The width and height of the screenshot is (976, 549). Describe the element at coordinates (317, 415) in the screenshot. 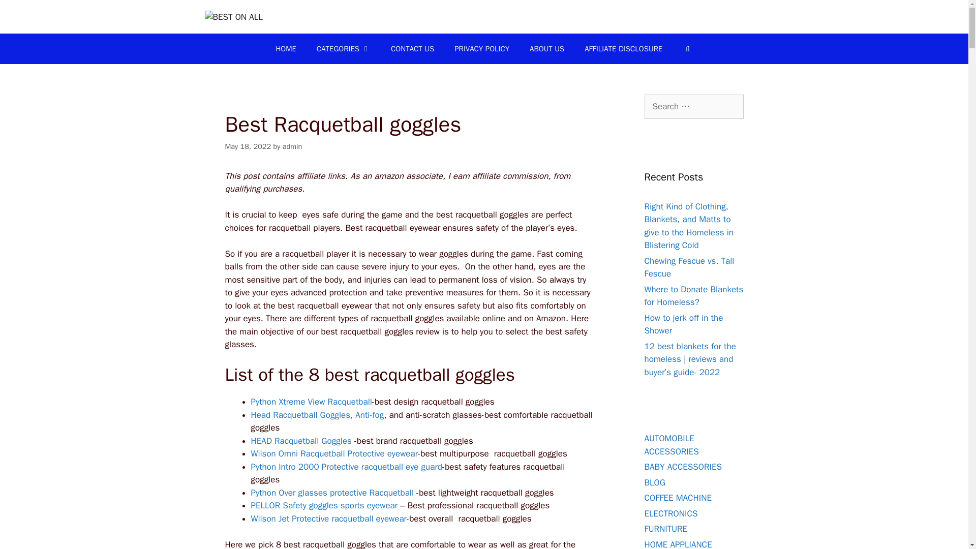

I see `Head Racquetball Goggles, Anti-fog` at that location.